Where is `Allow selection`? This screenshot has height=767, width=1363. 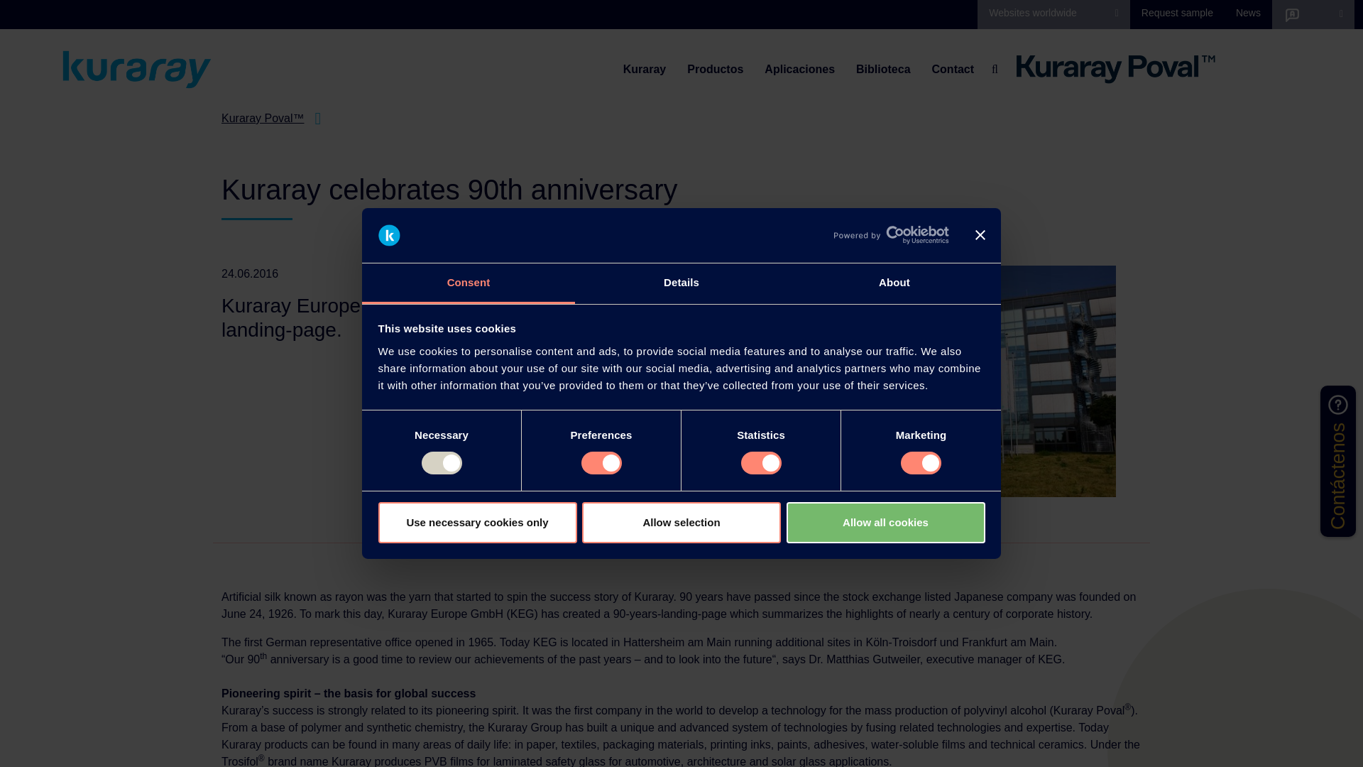
Allow selection is located at coordinates (681, 523).